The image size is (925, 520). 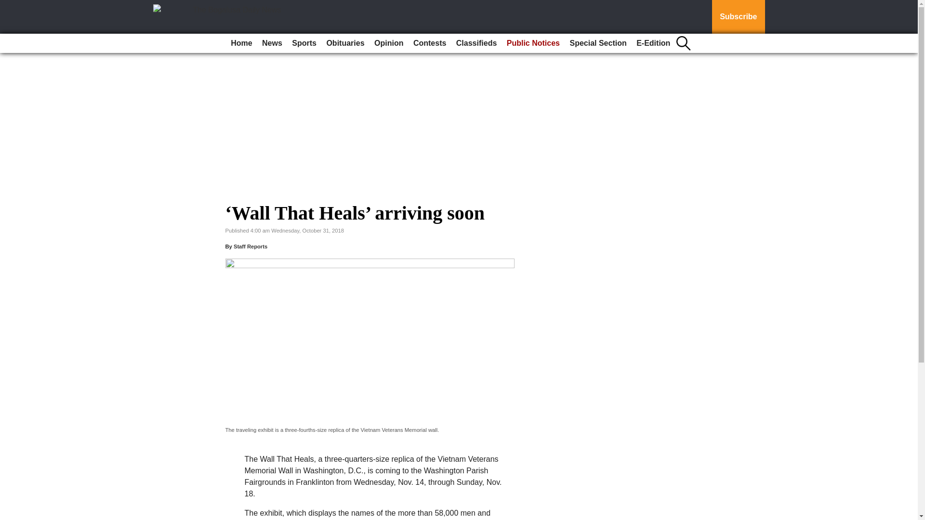 What do you see at coordinates (241, 43) in the screenshot?
I see `Home` at bounding box center [241, 43].